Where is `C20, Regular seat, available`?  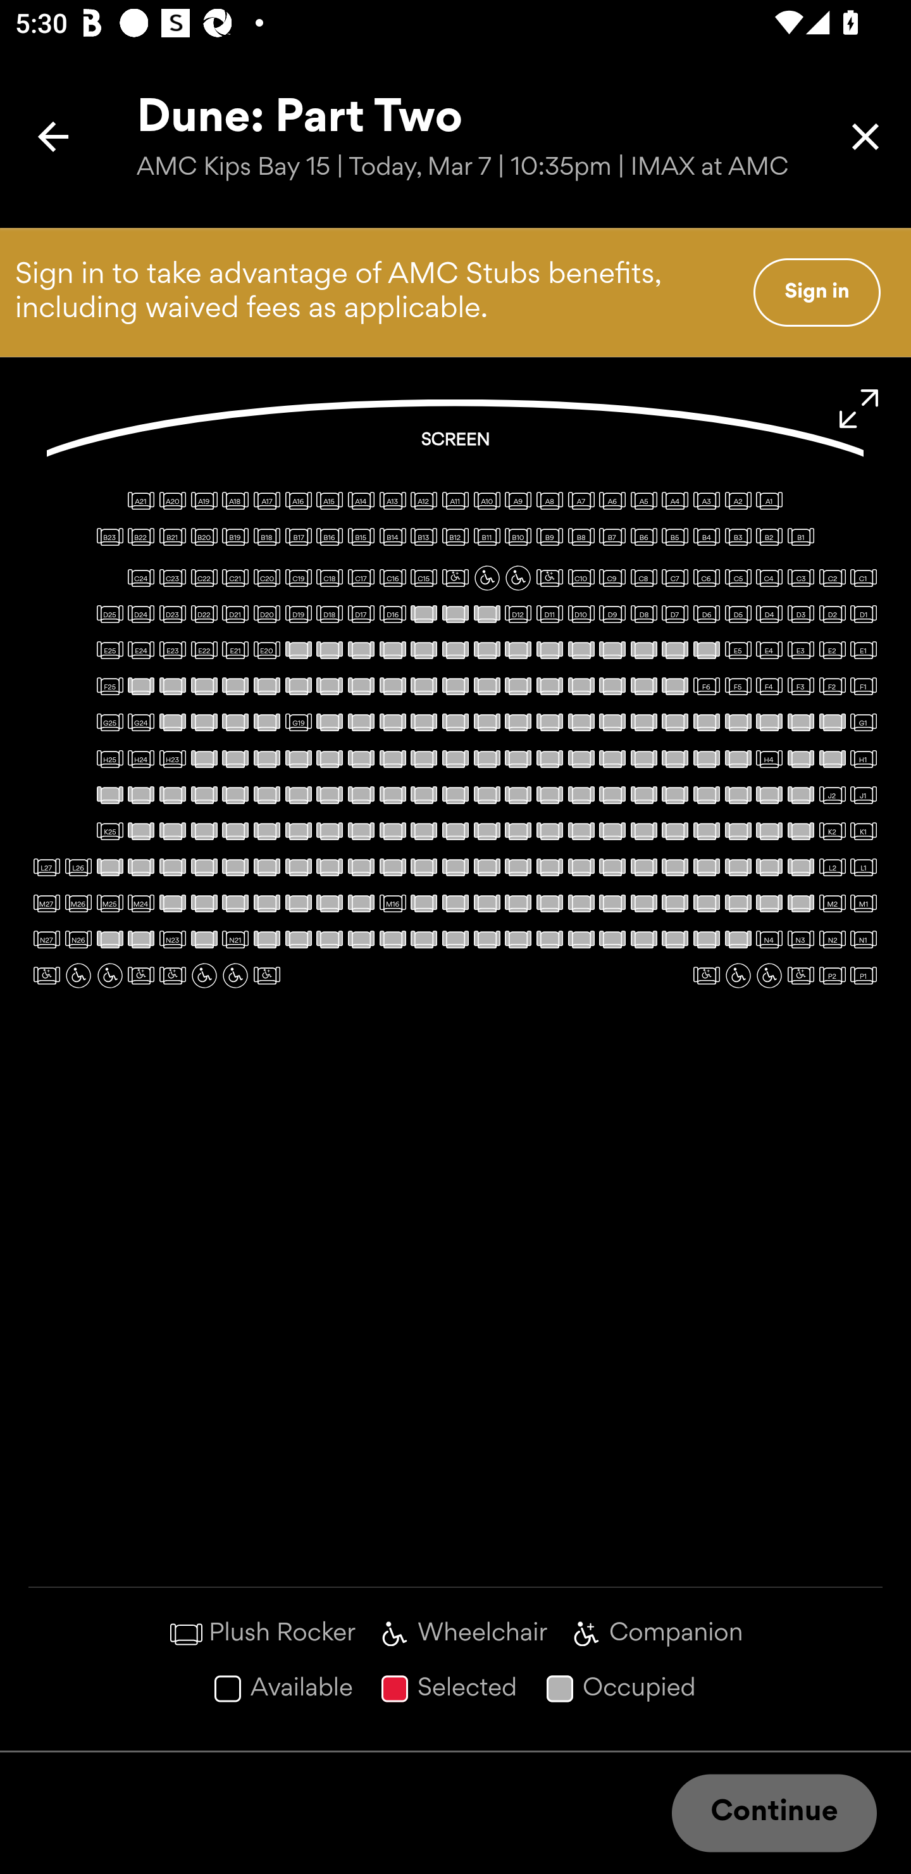 C20, Regular seat, available is located at coordinates (267, 578).